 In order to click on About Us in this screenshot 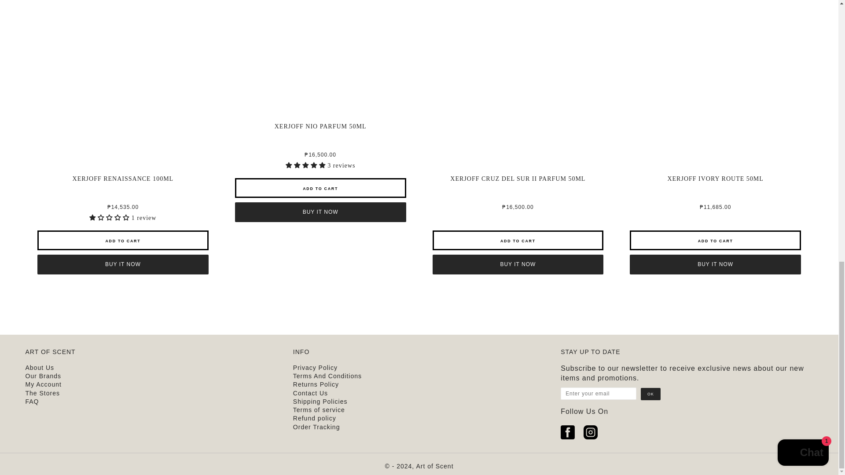, I will do `click(40, 368)`.